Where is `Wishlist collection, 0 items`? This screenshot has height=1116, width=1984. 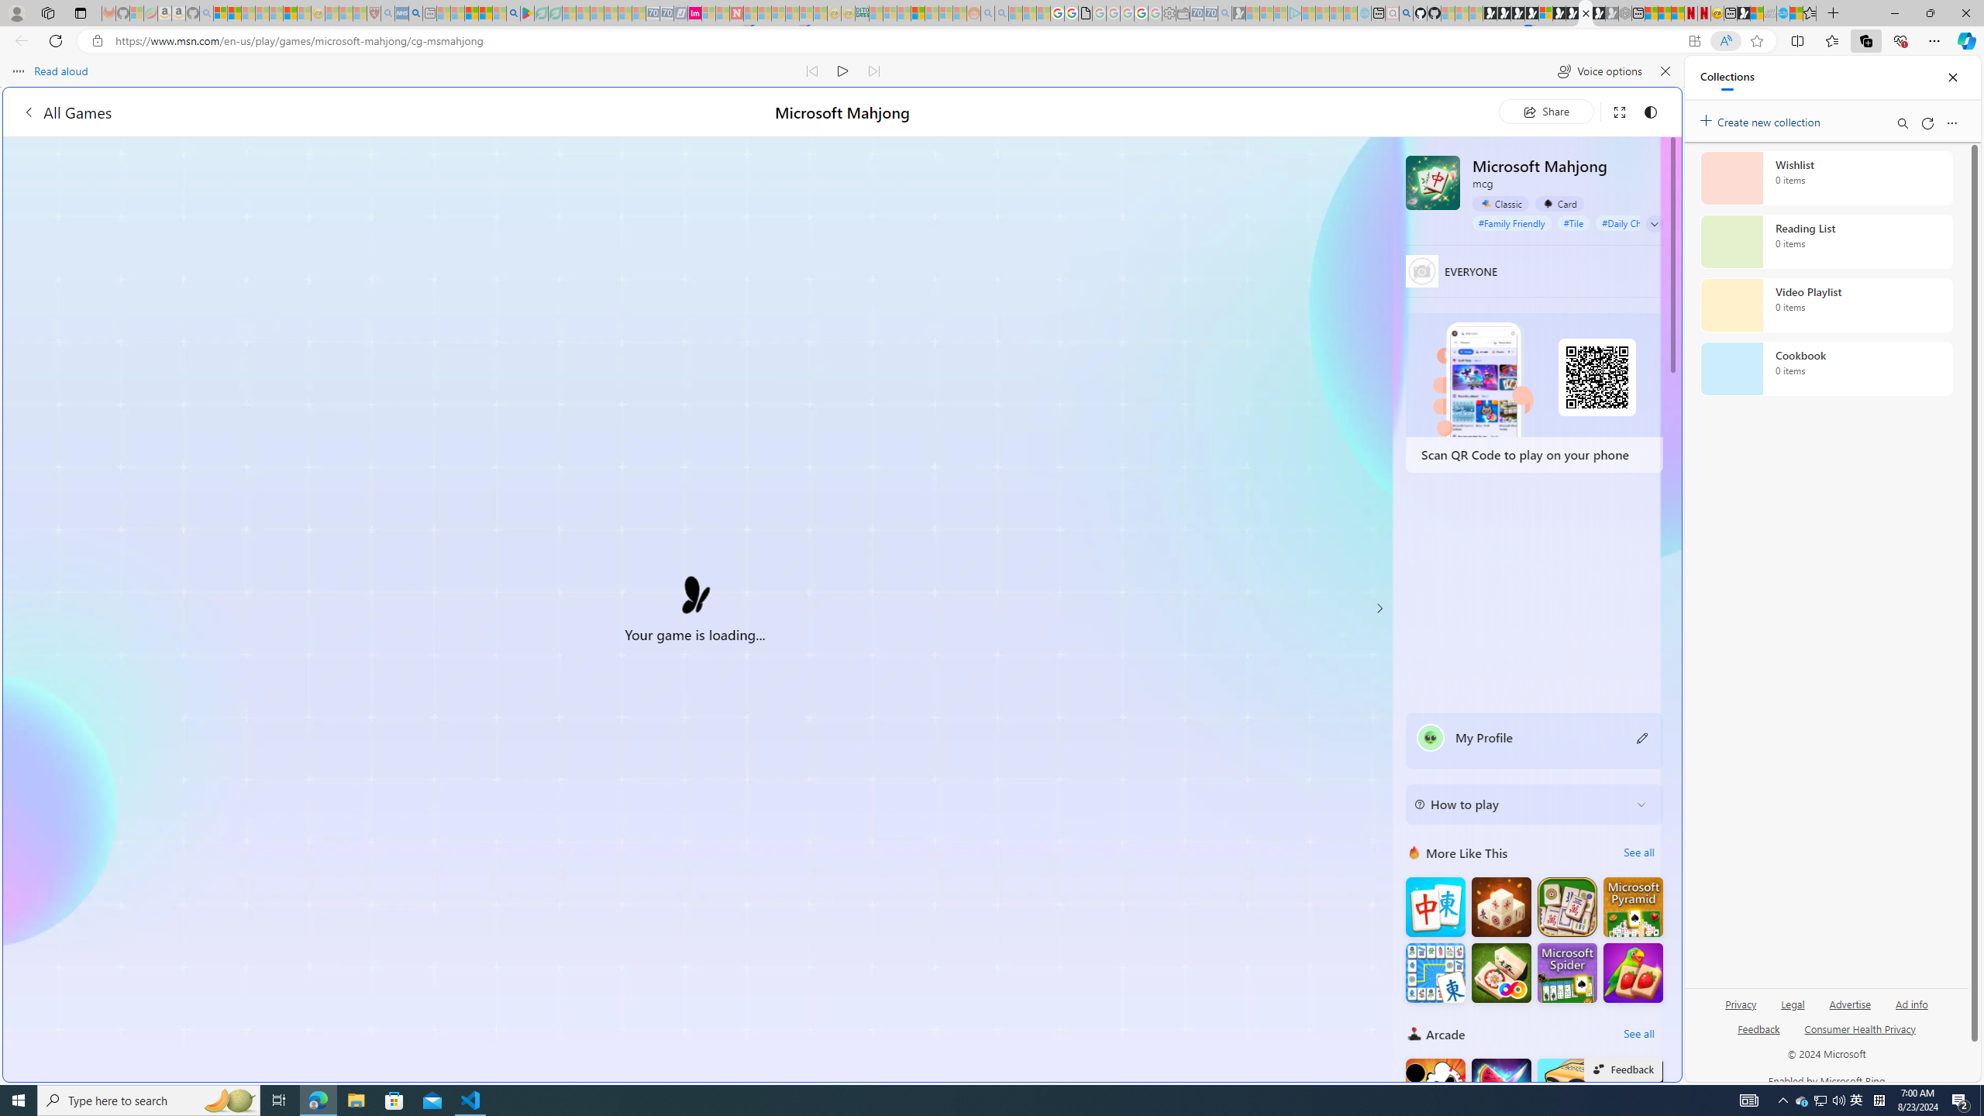
Wishlist collection, 0 items is located at coordinates (1826, 177).